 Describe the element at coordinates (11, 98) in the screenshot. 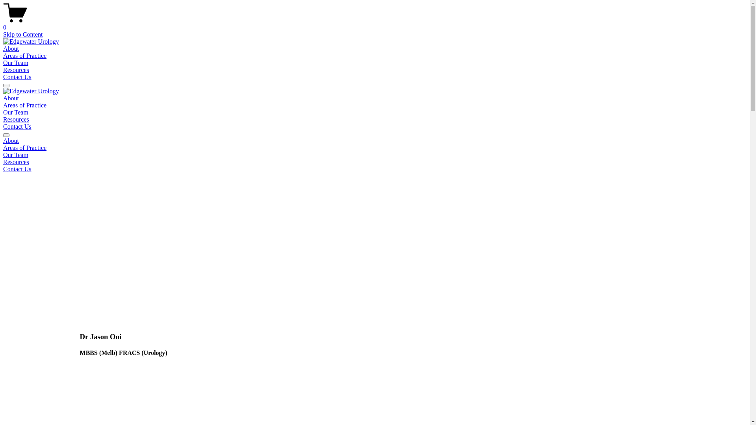

I see `About` at that location.